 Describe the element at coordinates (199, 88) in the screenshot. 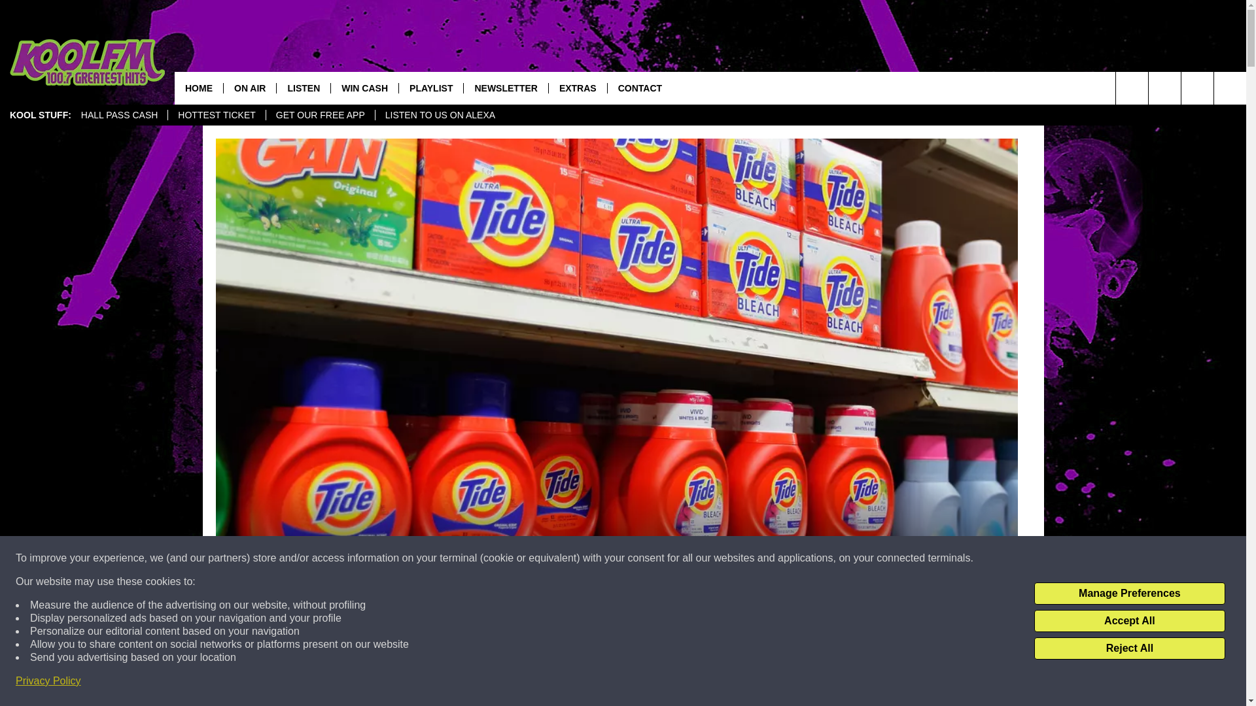

I see `HOME` at that location.